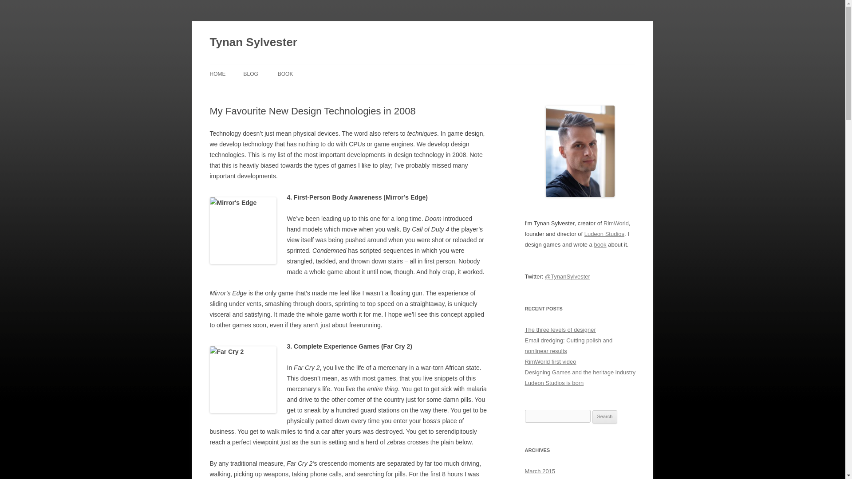 The image size is (852, 479). Describe the element at coordinates (243, 231) in the screenshot. I see `Mirror's Edge` at that location.